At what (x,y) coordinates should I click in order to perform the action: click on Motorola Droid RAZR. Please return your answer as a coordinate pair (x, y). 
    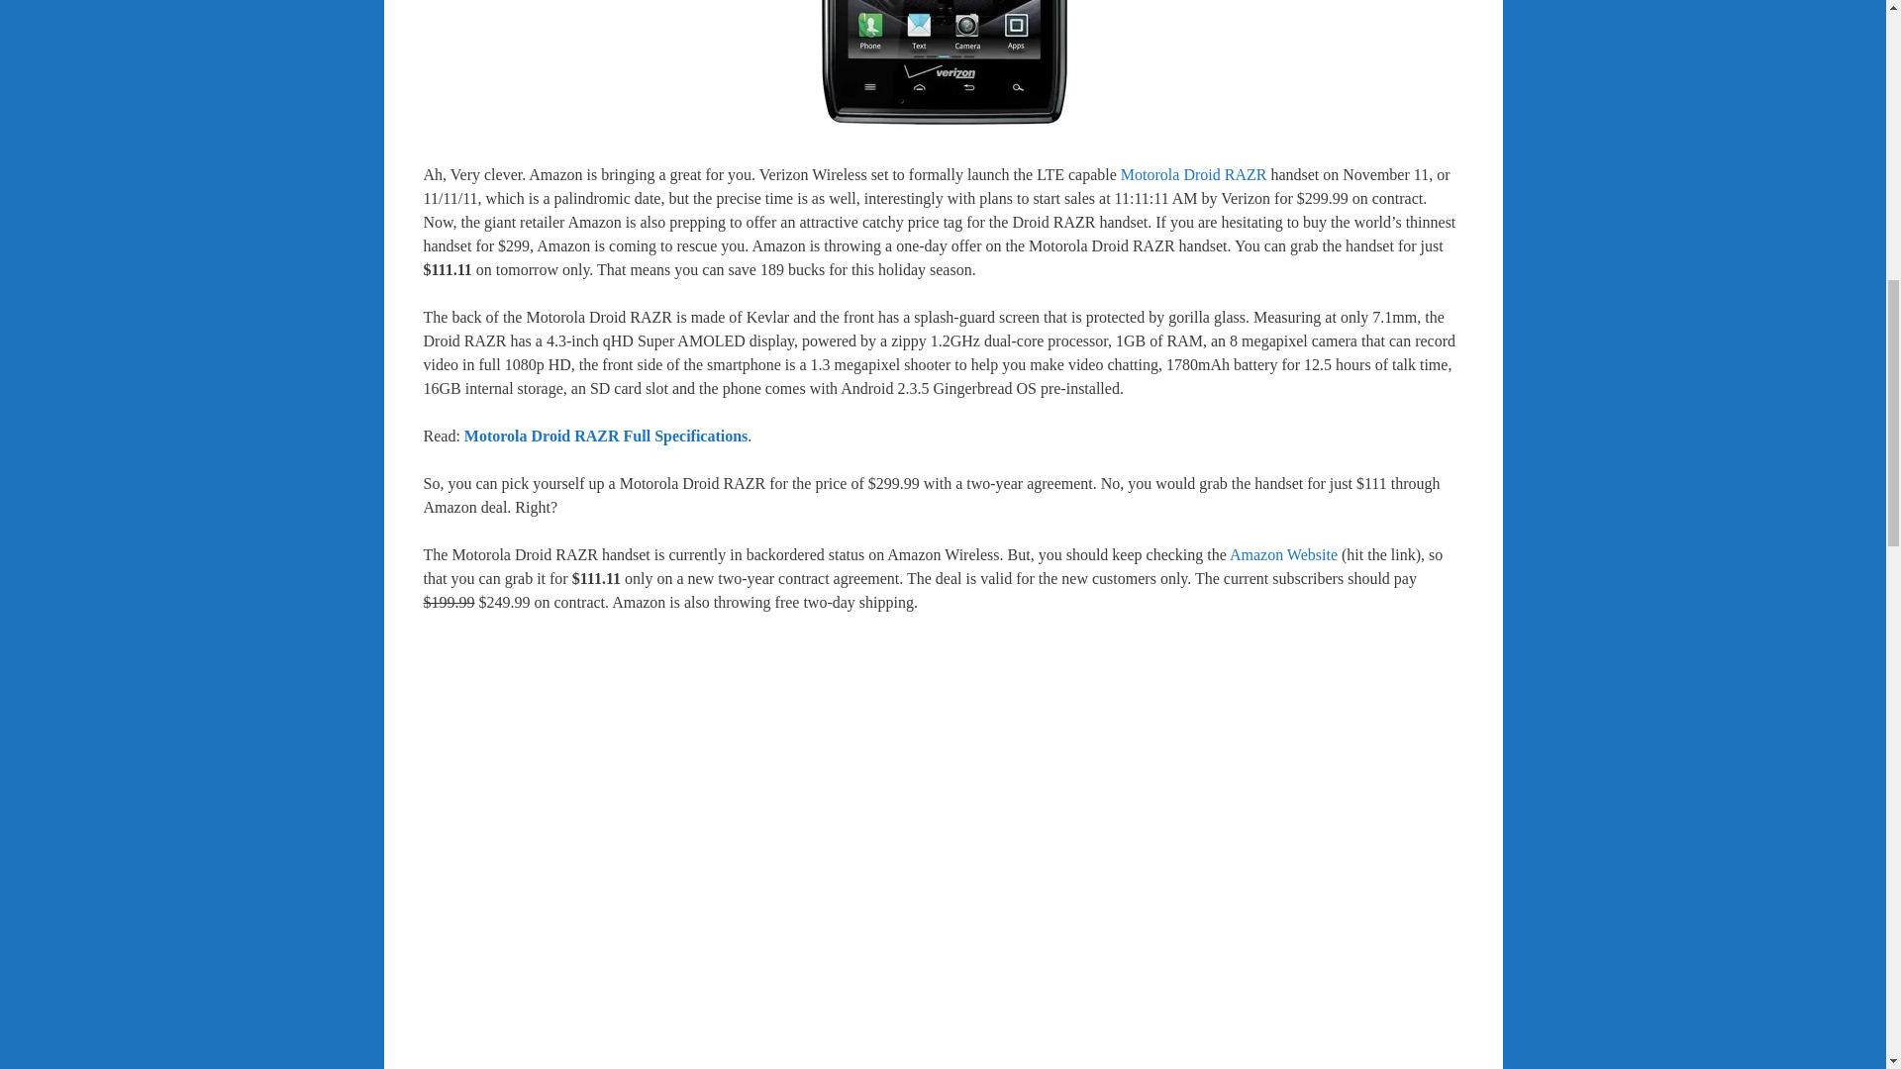
    Looking at the image, I should click on (1194, 174).